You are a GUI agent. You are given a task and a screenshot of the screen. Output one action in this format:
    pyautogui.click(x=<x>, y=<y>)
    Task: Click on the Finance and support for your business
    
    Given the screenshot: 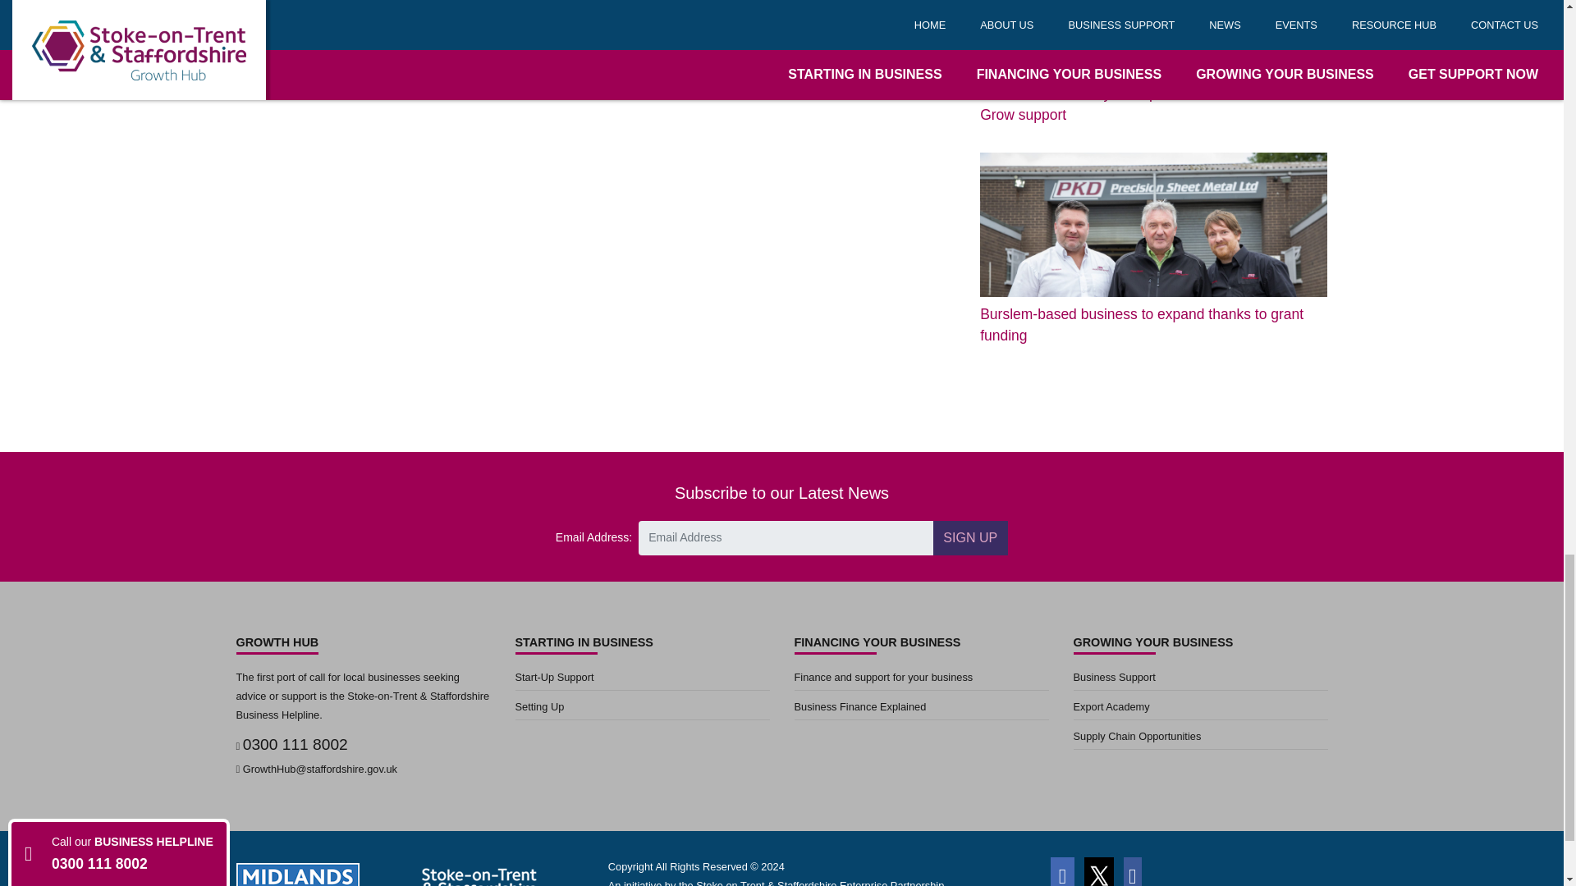 What is the action you would take?
    pyautogui.click(x=921, y=679)
    